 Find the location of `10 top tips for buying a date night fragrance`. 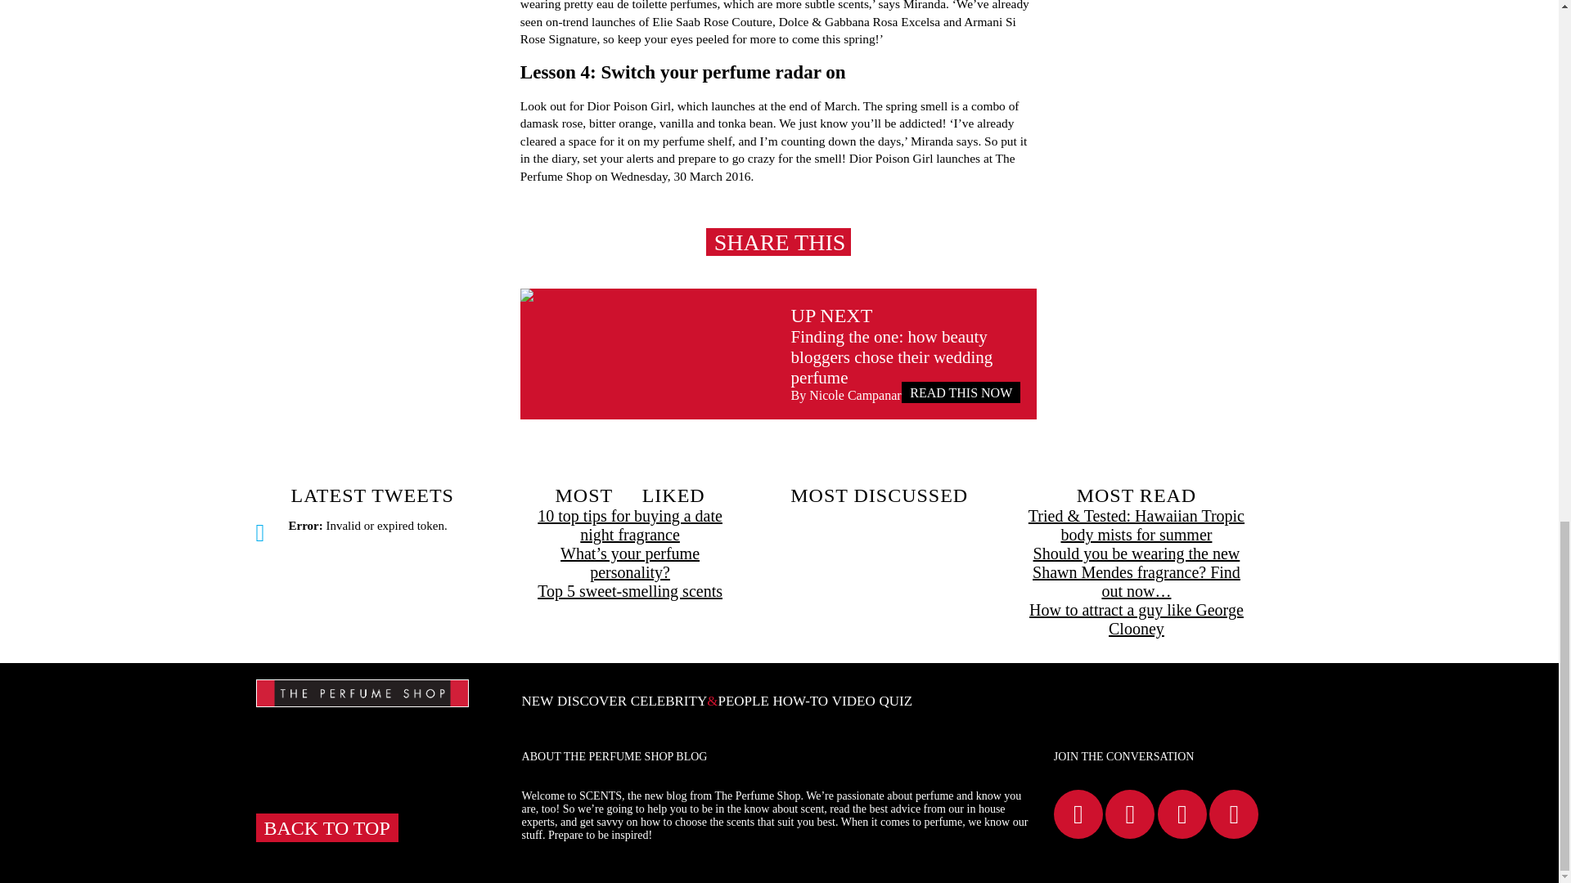

10 top tips for buying a date night fragrance is located at coordinates (630, 525).